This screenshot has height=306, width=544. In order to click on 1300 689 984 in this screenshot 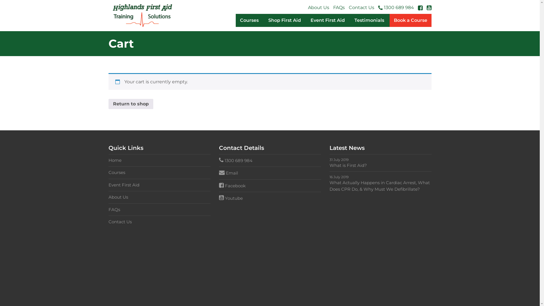, I will do `click(270, 161)`.